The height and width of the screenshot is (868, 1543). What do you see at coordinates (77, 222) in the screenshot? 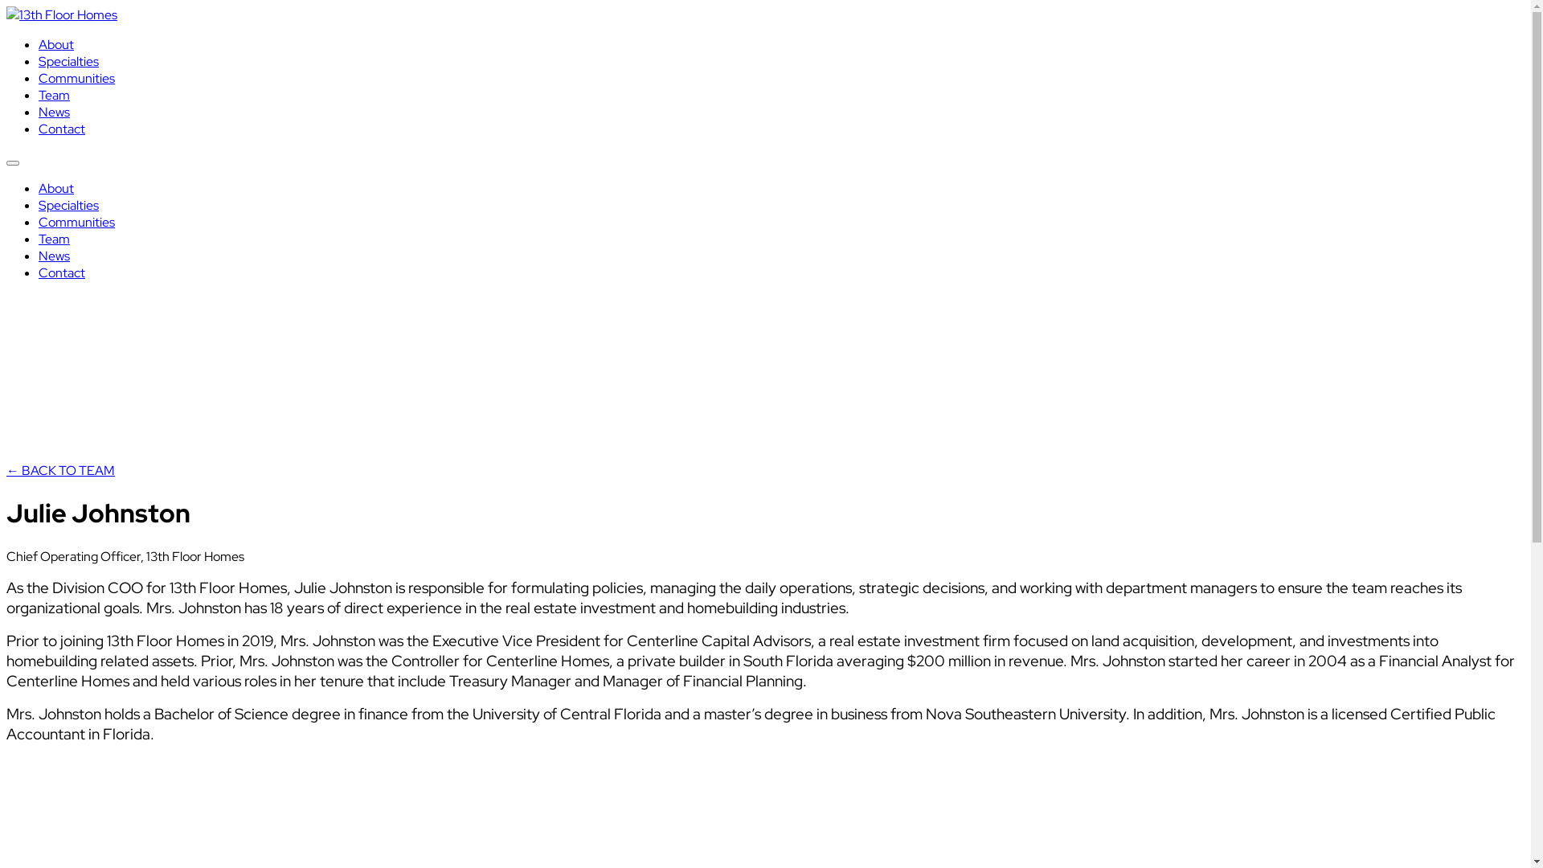
I see `Communities` at bounding box center [77, 222].